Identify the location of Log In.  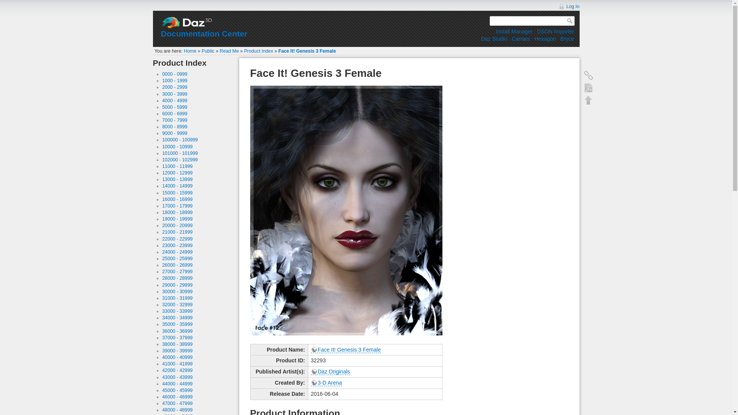
(569, 6).